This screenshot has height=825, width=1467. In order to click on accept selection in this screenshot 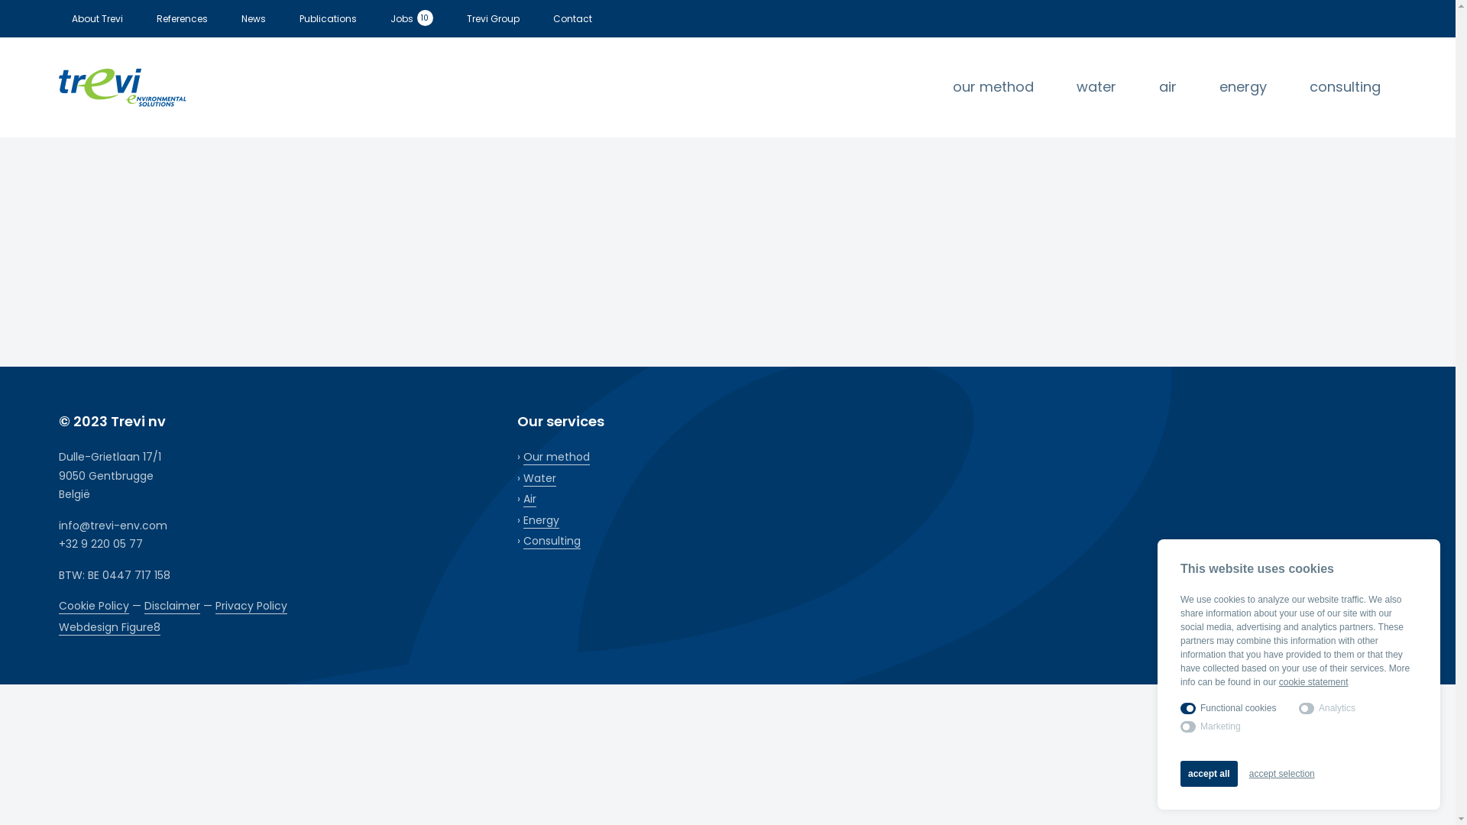, I will do `click(1282, 774)`.